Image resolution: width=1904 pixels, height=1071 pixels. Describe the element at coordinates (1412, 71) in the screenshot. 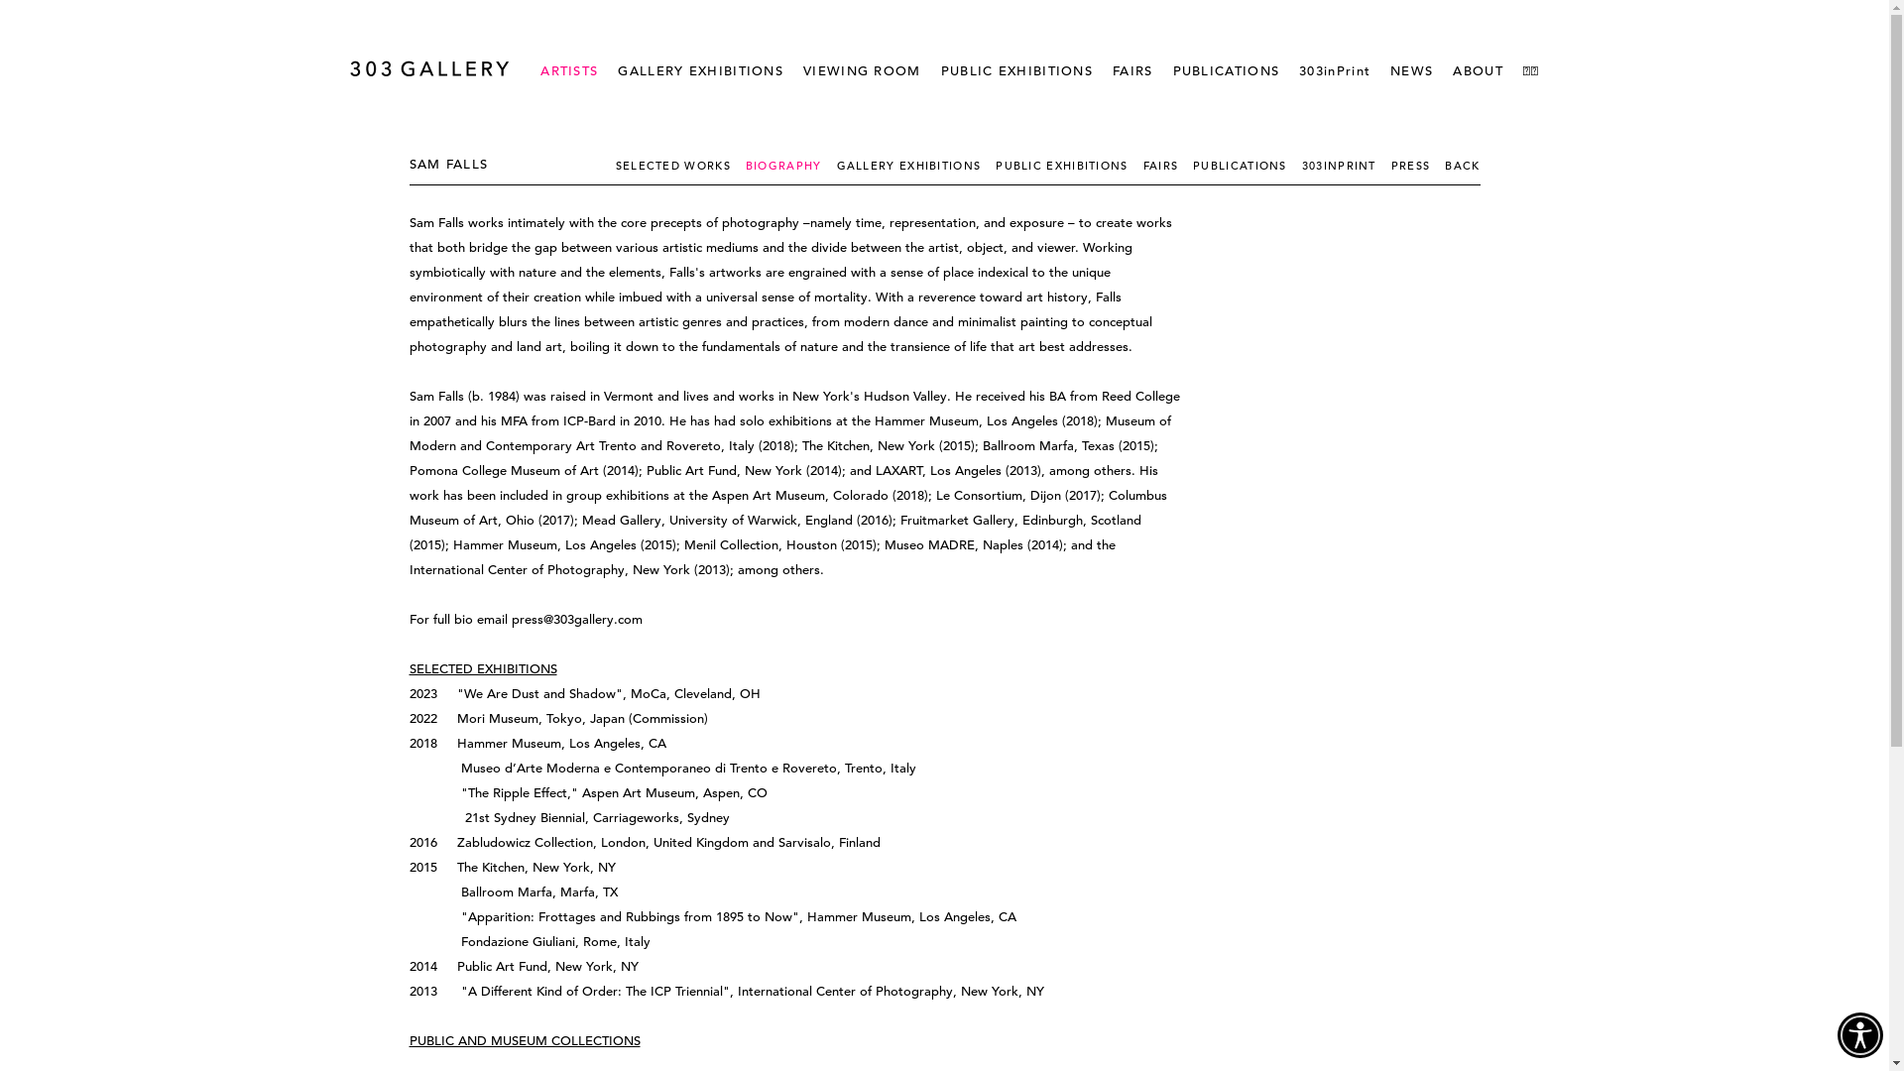

I see `NEWS` at that location.